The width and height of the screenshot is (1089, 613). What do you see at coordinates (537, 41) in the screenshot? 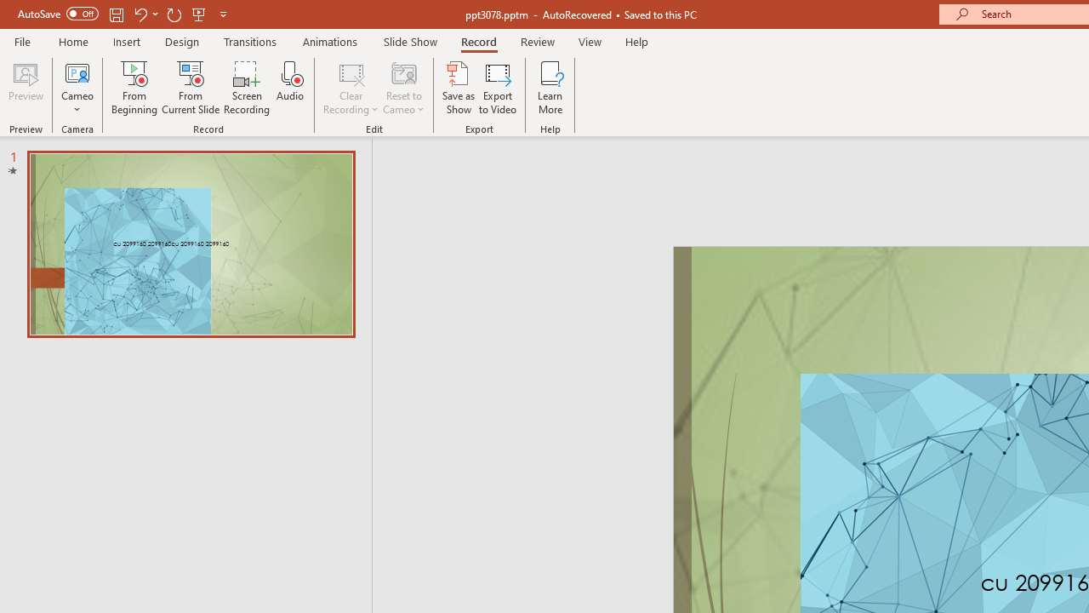
I see `Review` at bounding box center [537, 41].